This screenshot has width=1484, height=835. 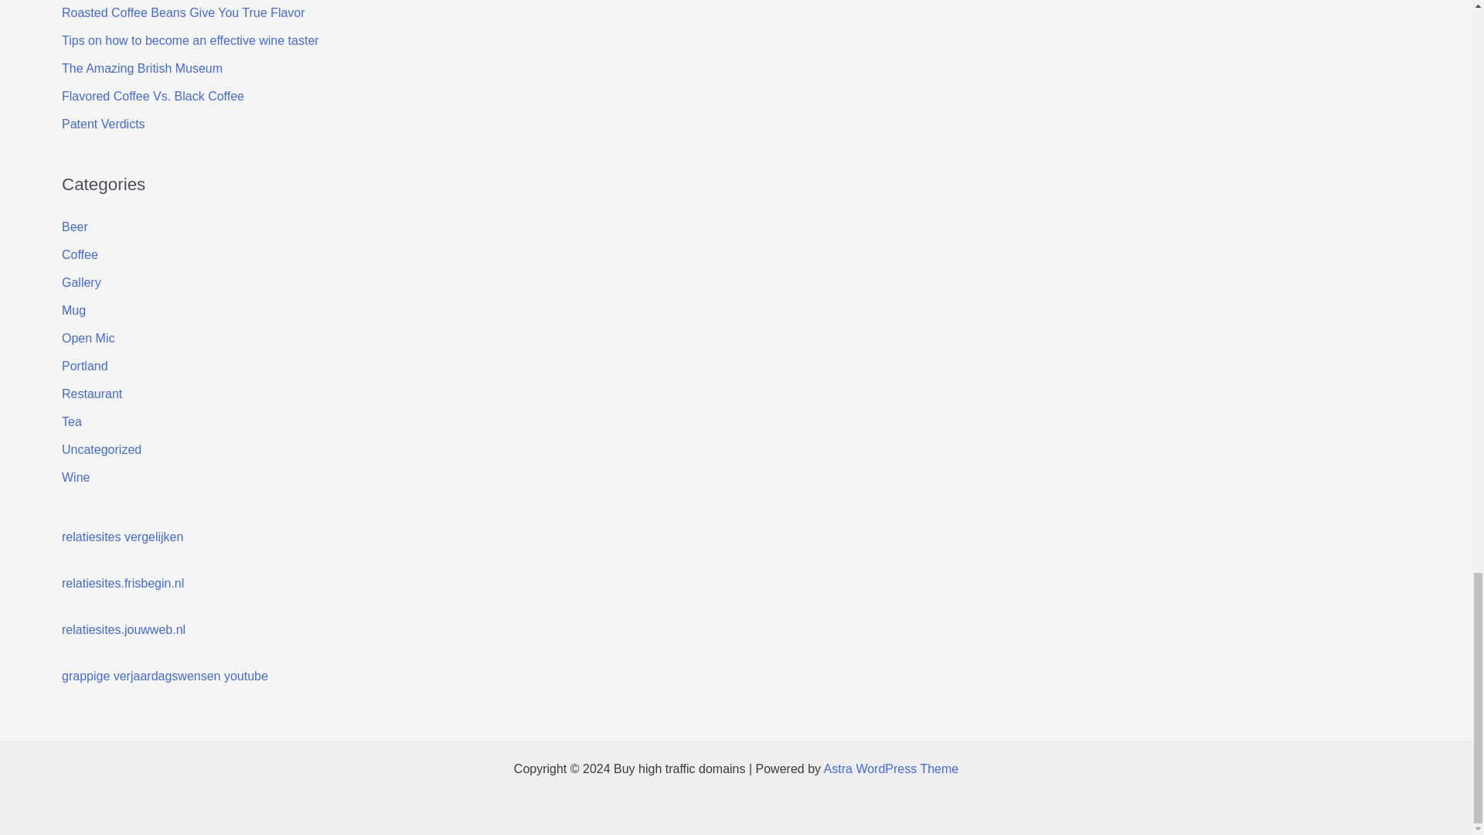 I want to click on Portland, so click(x=85, y=366).